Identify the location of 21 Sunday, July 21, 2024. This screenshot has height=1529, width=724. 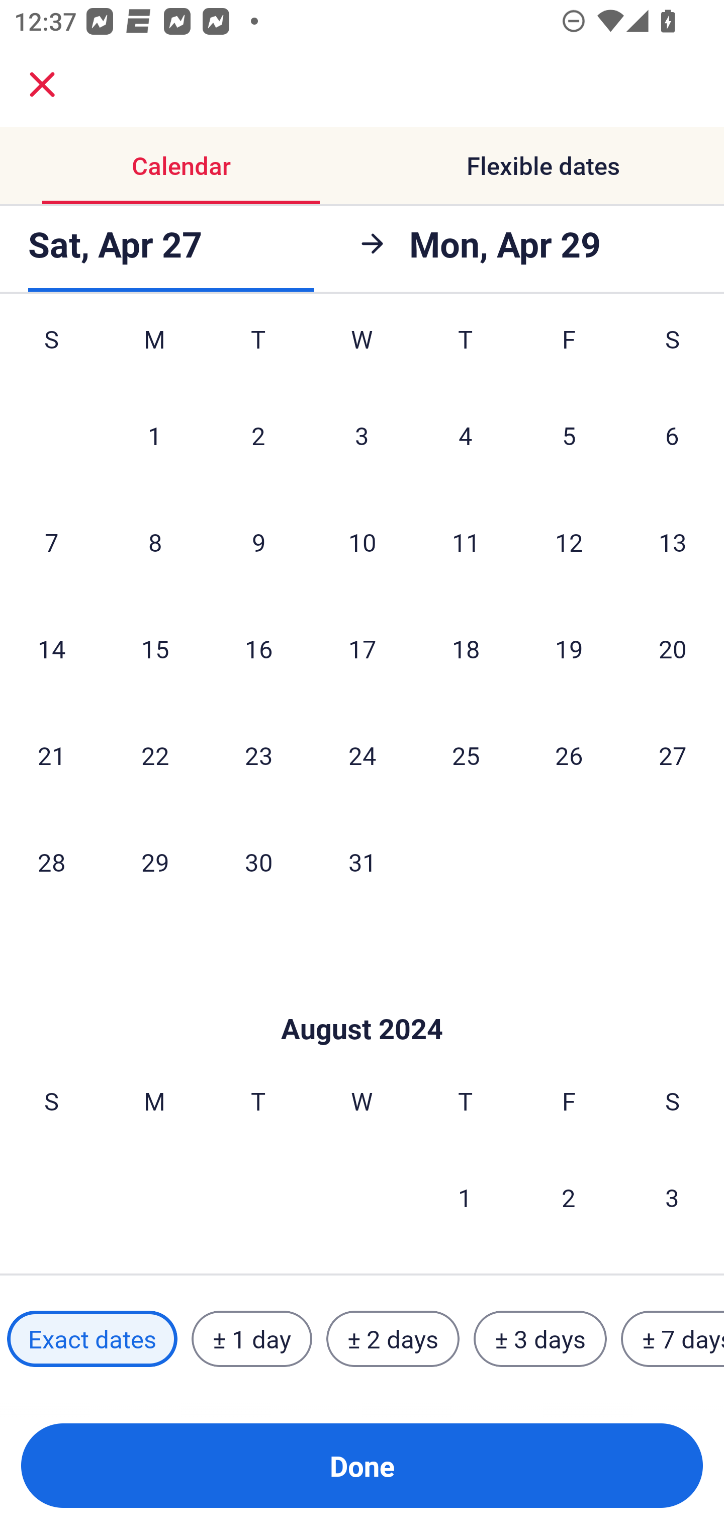
(51, 755).